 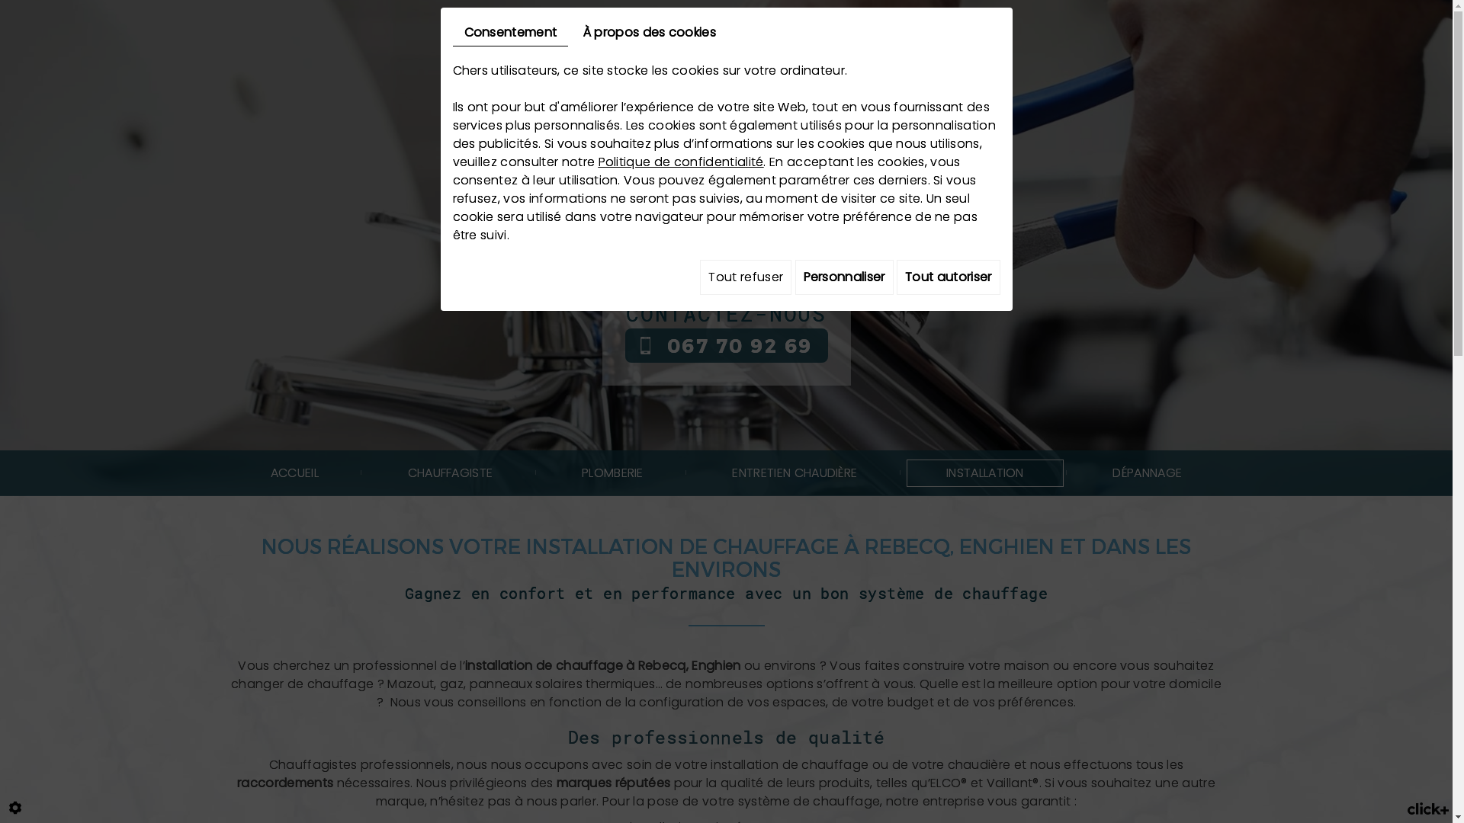 What do you see at coordinates (450, 473) in the screenshot?
I see `CHAUFFAGISTE` at bounding box center [450, 473].